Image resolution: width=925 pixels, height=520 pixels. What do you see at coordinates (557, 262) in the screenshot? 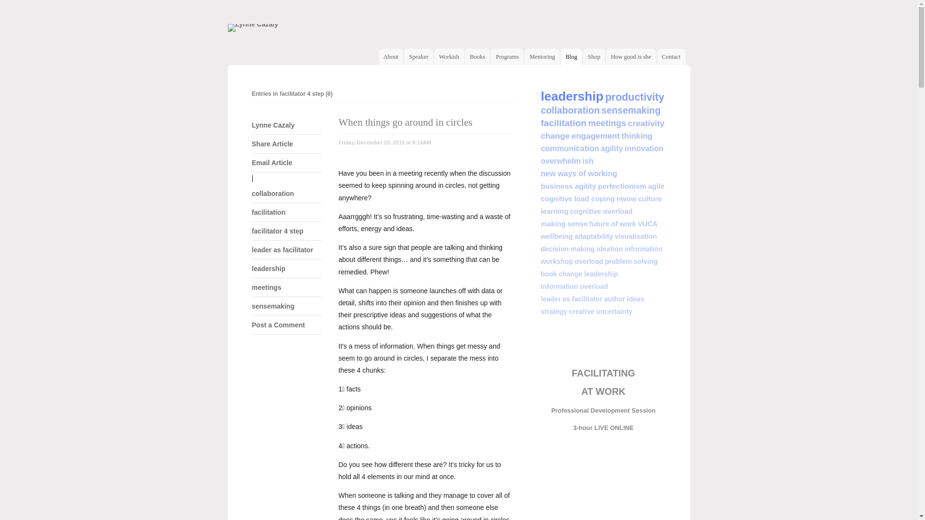
I see `workshop` at bounding box center [557, 262].